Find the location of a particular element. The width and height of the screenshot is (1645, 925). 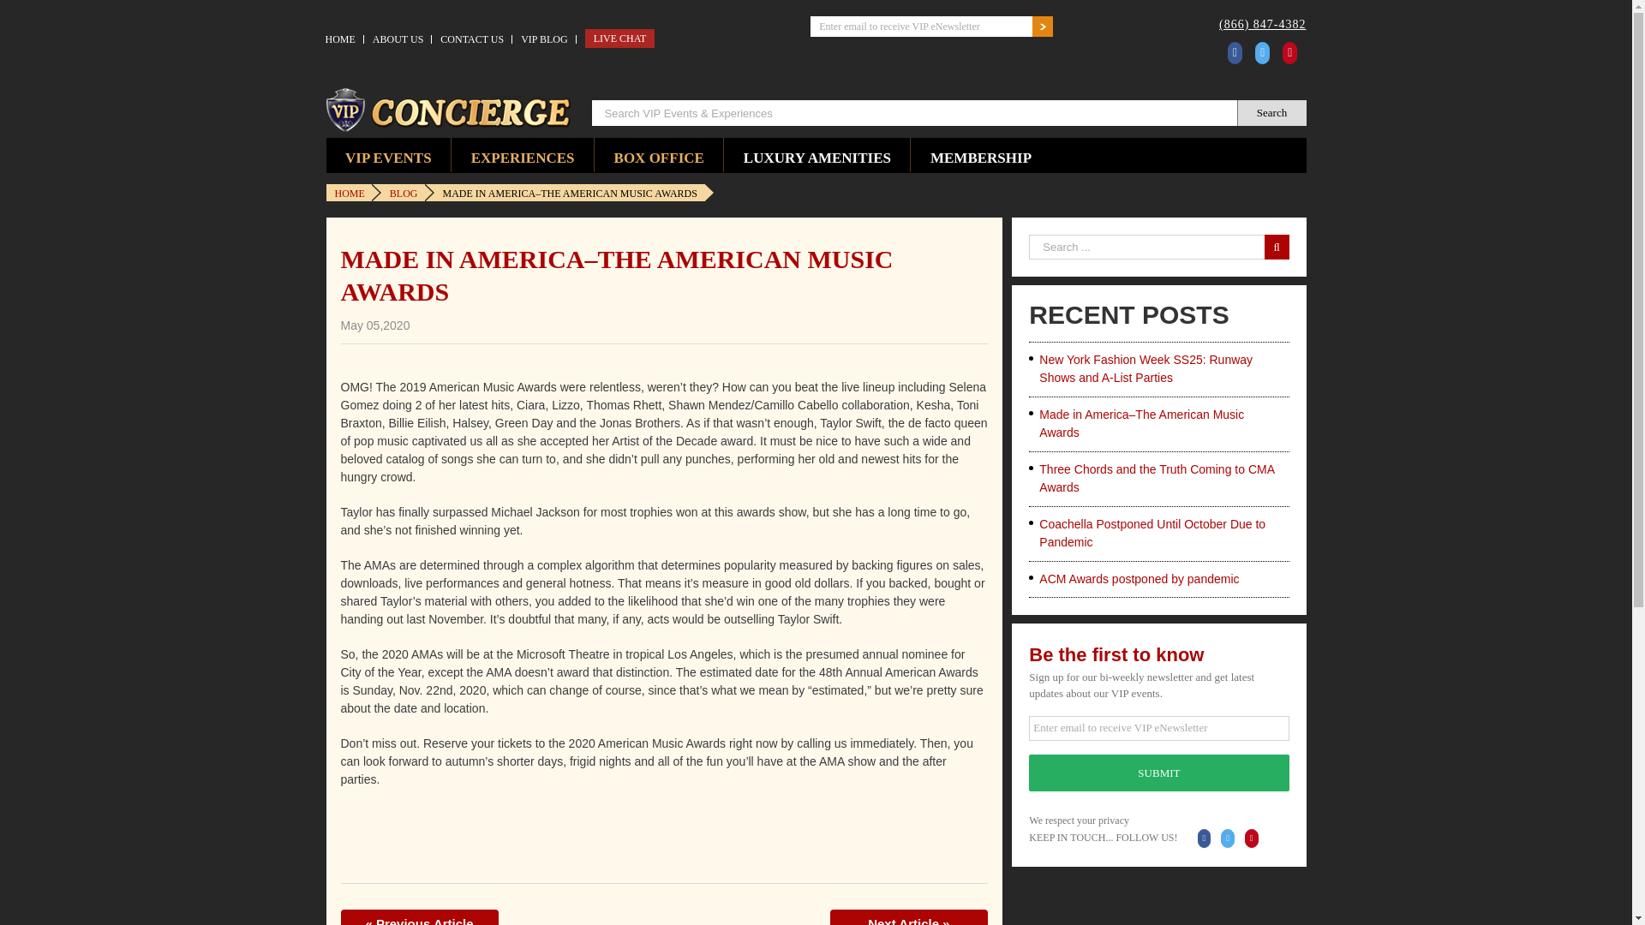

EXPERIENCES is located at coordinates (523, 154).